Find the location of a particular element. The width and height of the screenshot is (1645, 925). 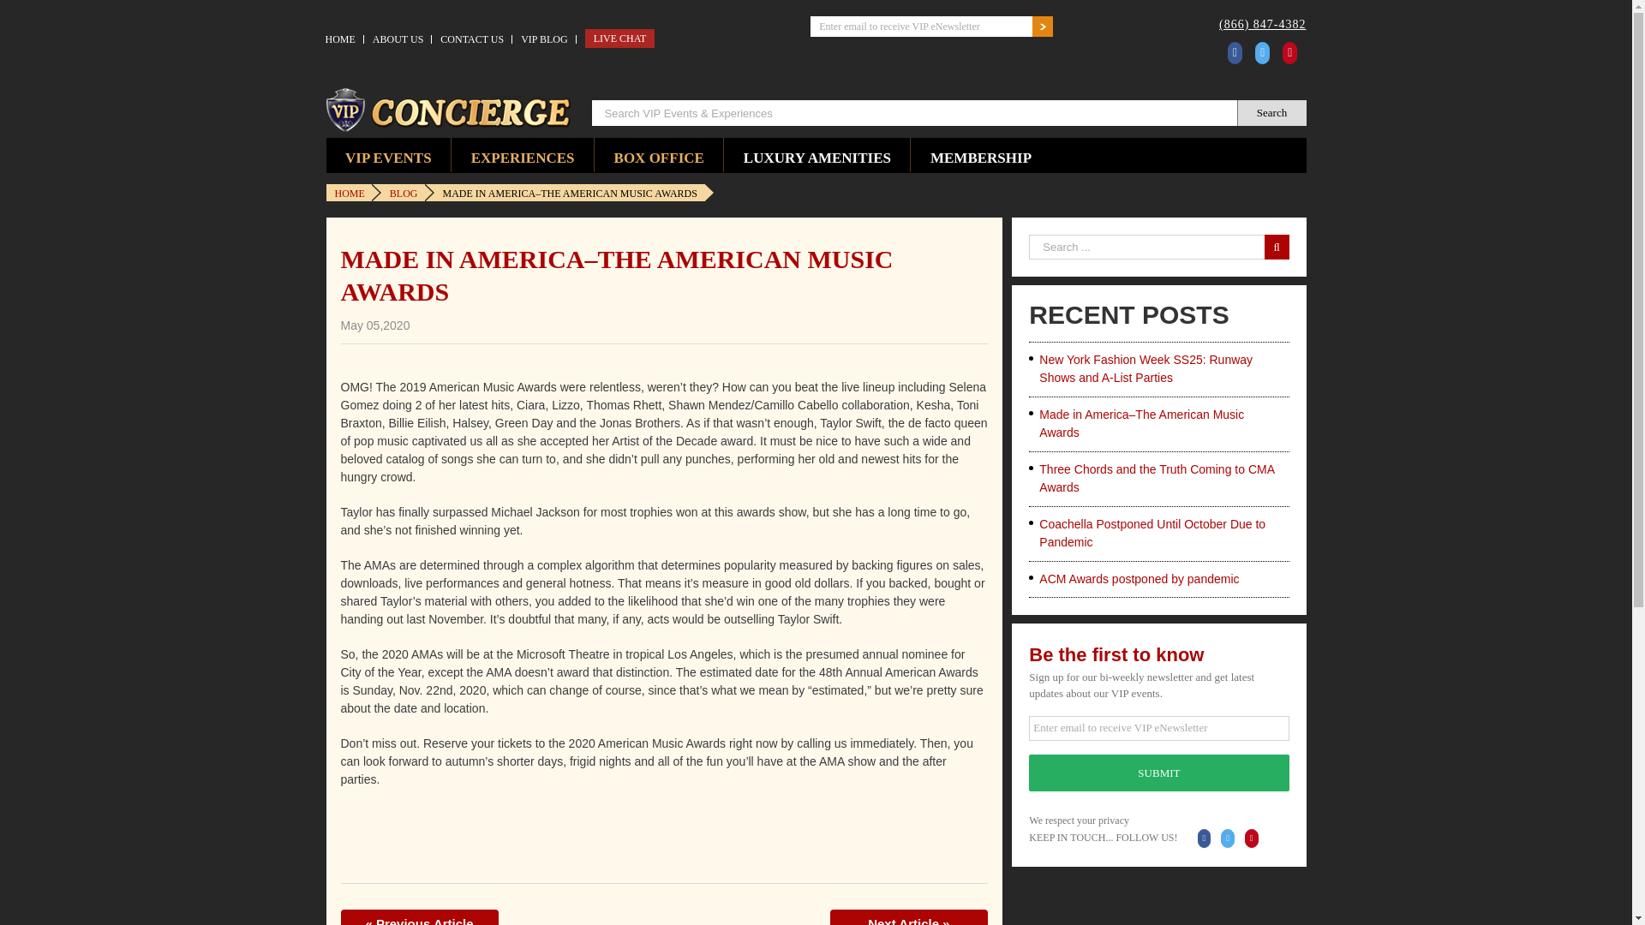

EXPERIENCES is located at coordinates (523, 154).